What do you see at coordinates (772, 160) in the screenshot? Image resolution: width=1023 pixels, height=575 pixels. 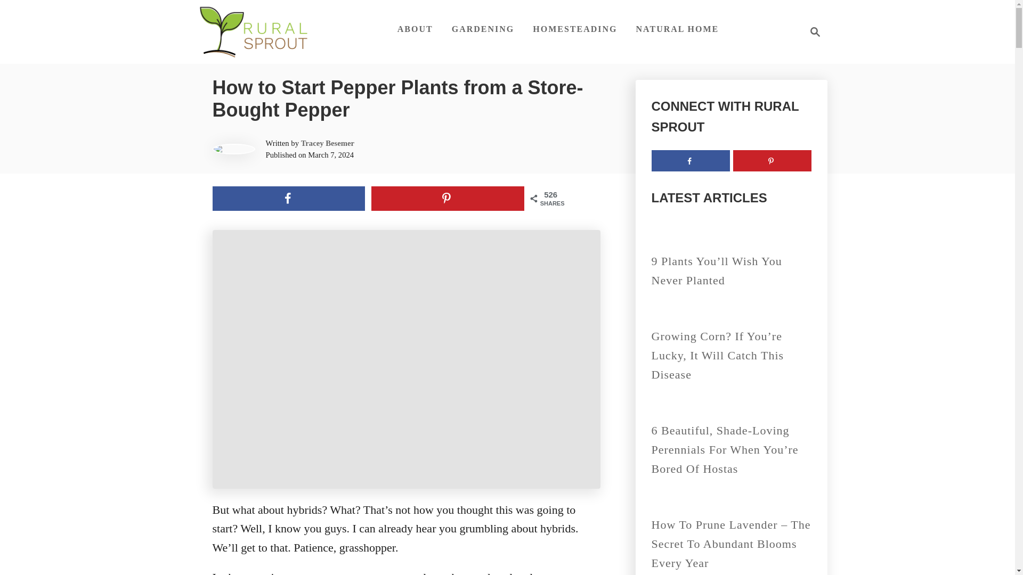 I see `Tracey Besemer` at bounding box center [772, 160].